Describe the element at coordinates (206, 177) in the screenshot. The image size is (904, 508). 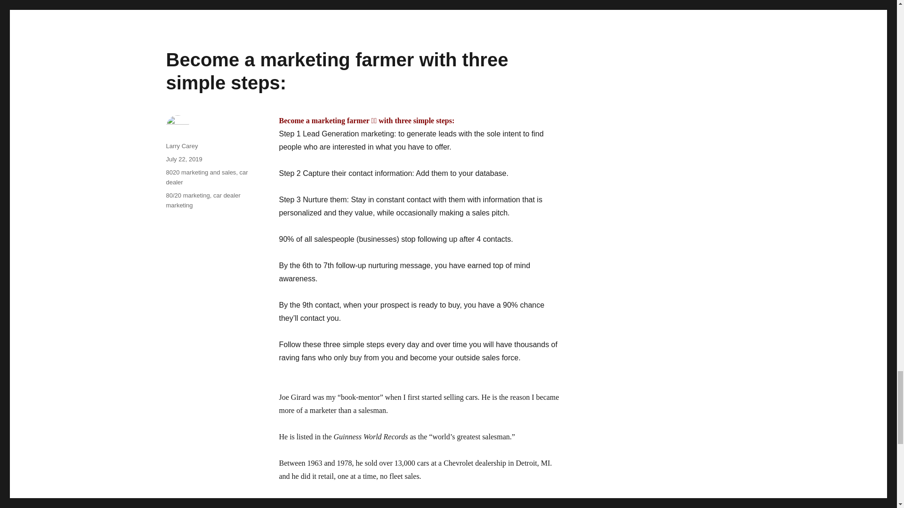
I see `car dealer` at that location.